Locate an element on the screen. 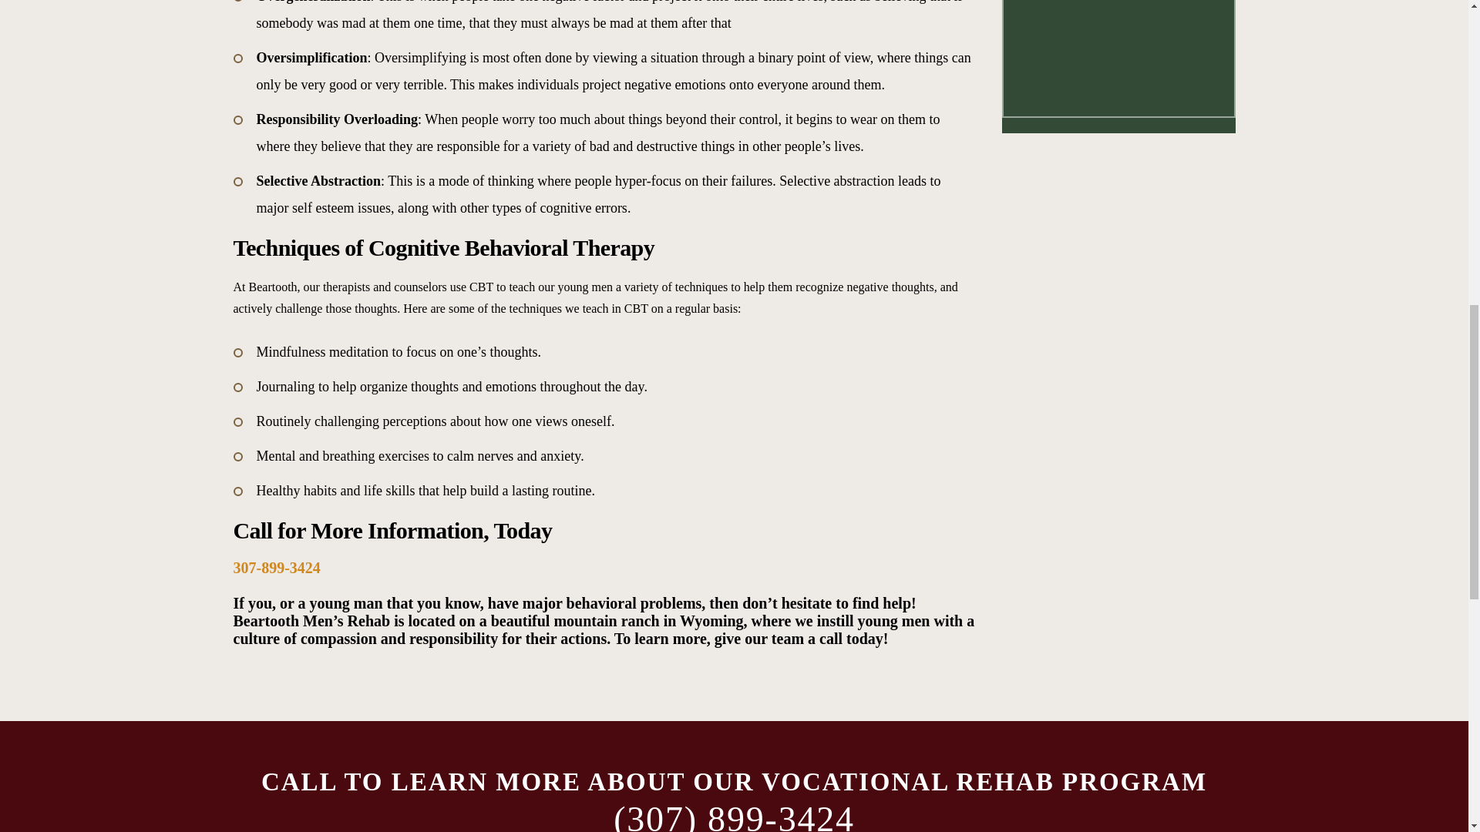 The image size is (1480, 832). 307-899-3424 is located at coordinates (276, 567).